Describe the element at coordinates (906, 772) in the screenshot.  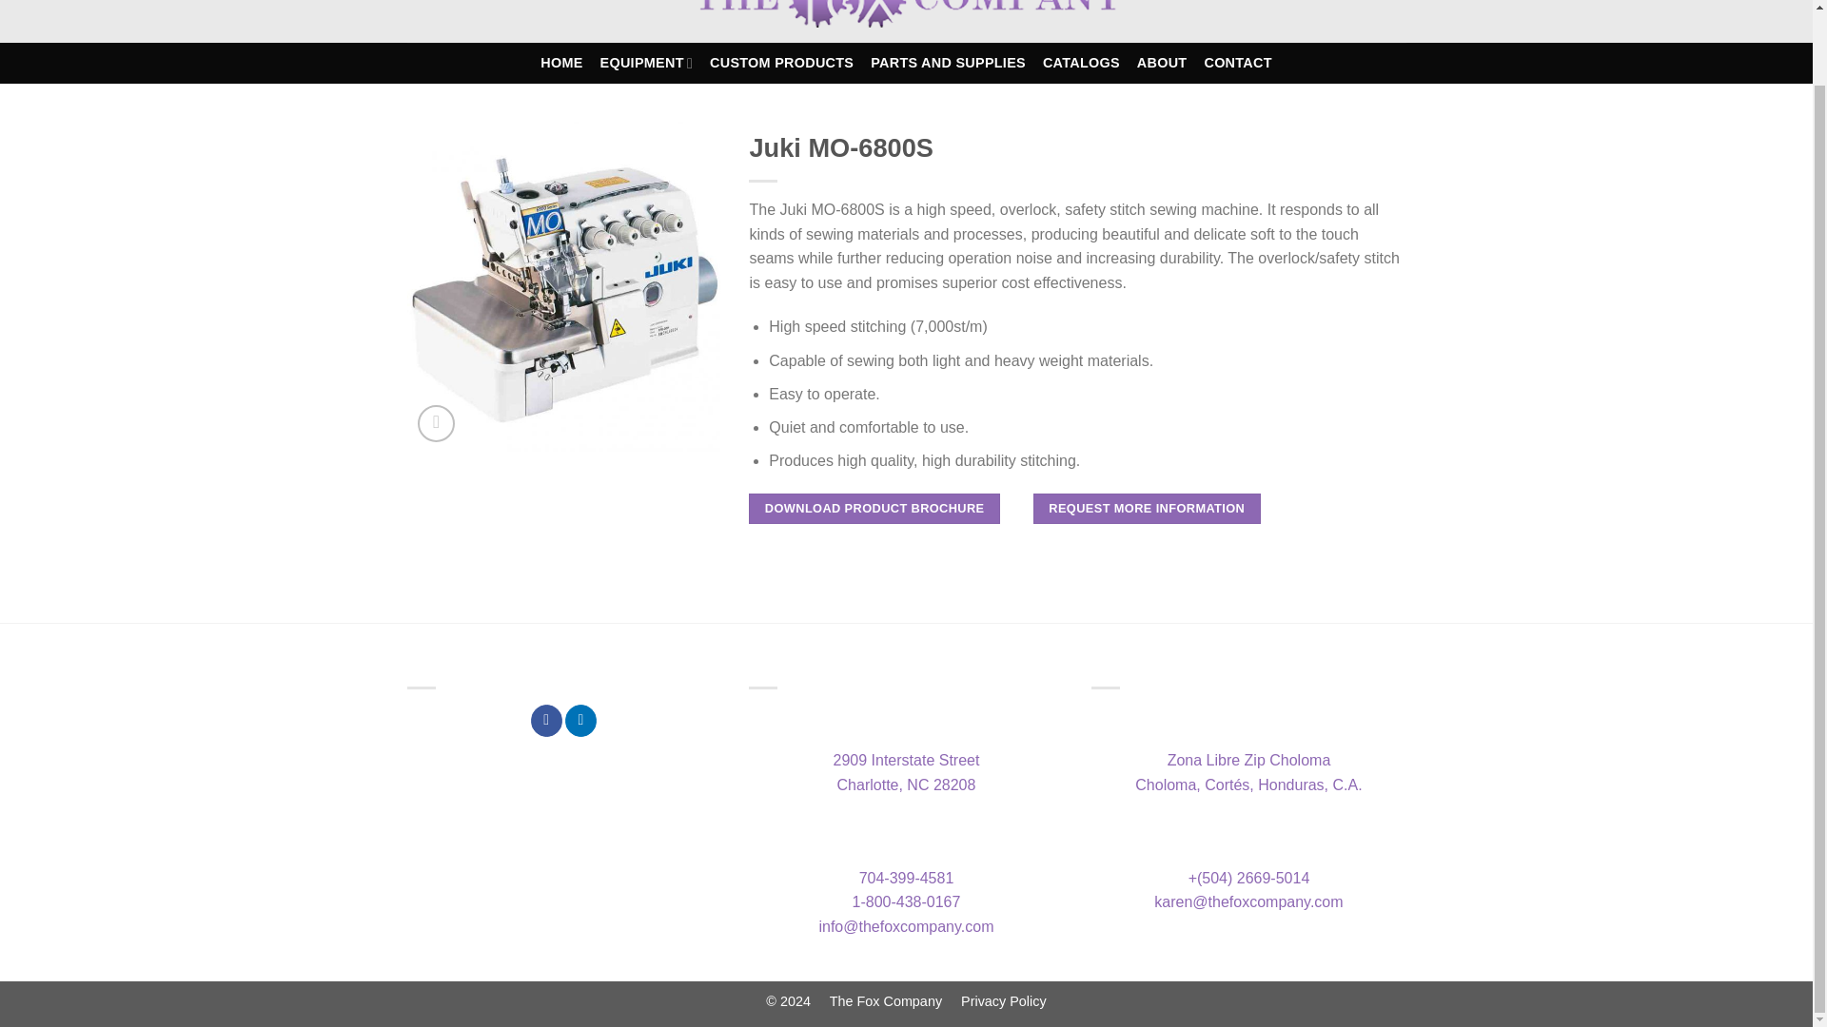
I see `ABOUT` at that location.